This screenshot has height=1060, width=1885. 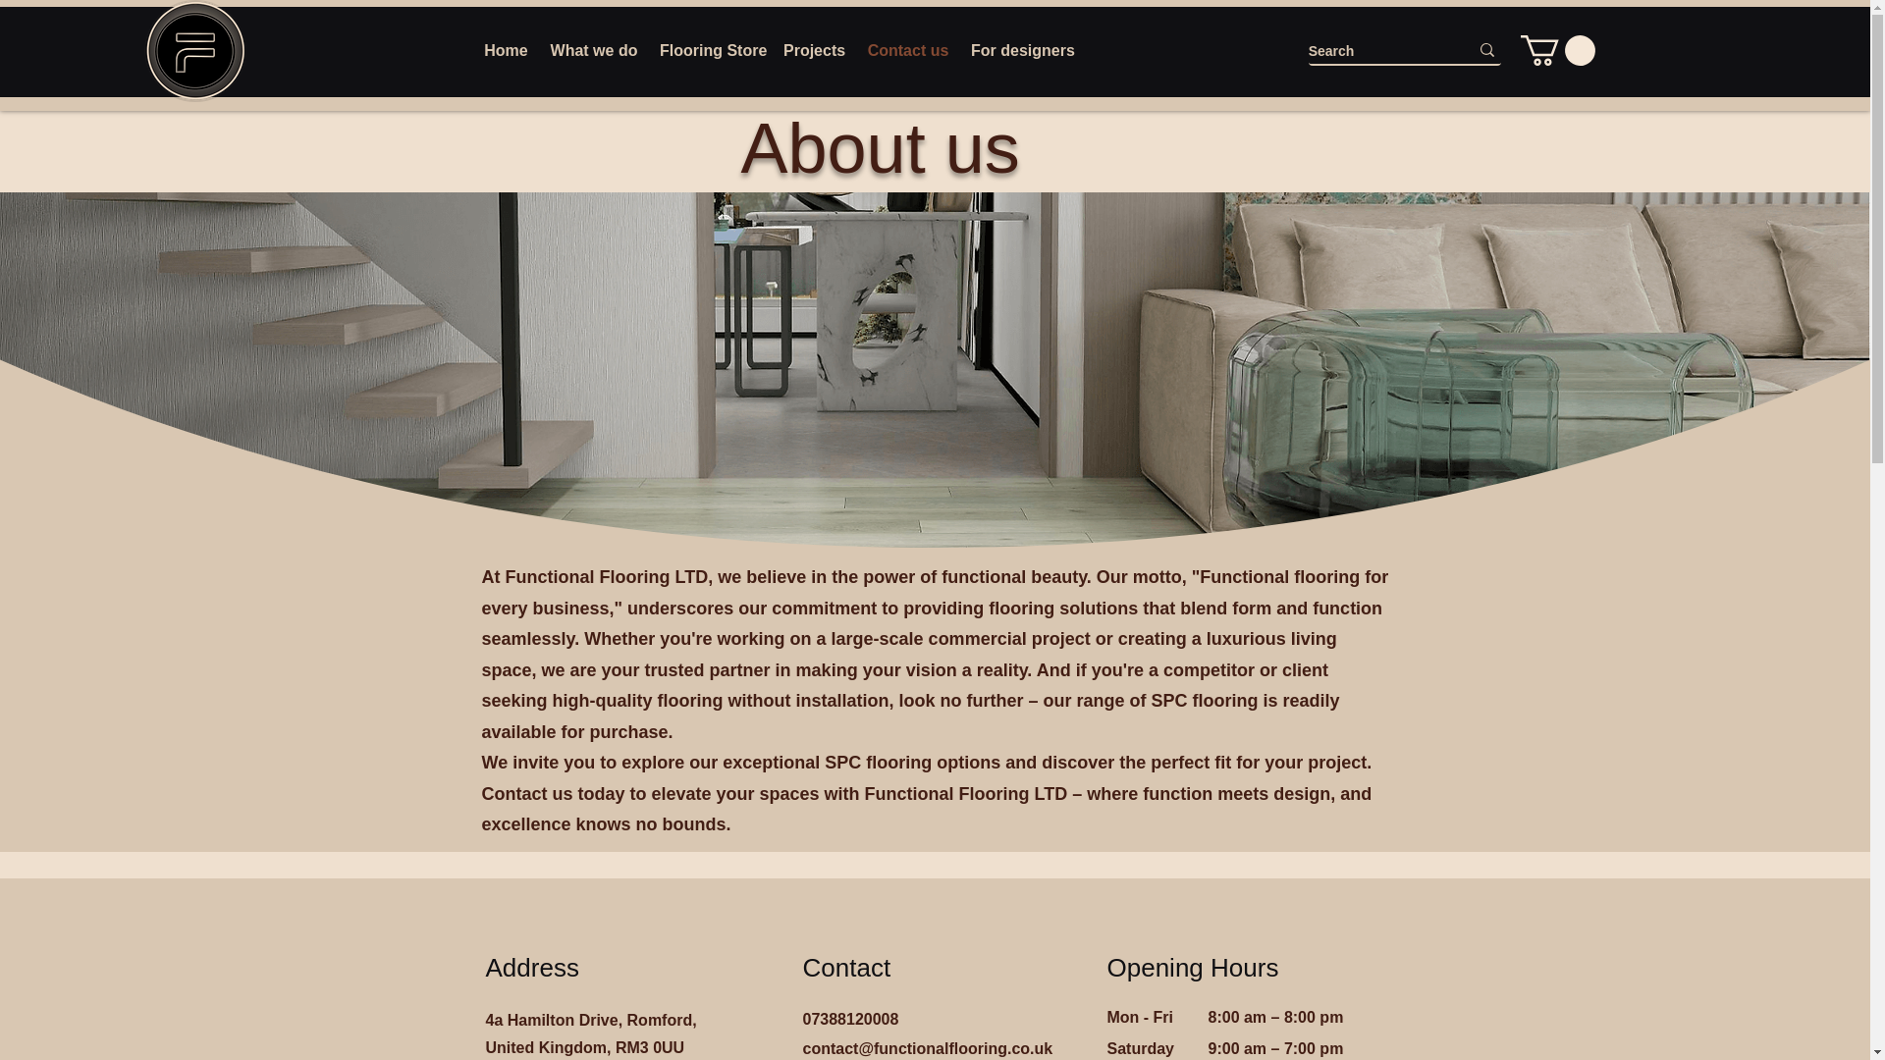 What do you see at coordinates (593, 51) in the screenshot?
I see `What we do` at bounding box center [593, 51].